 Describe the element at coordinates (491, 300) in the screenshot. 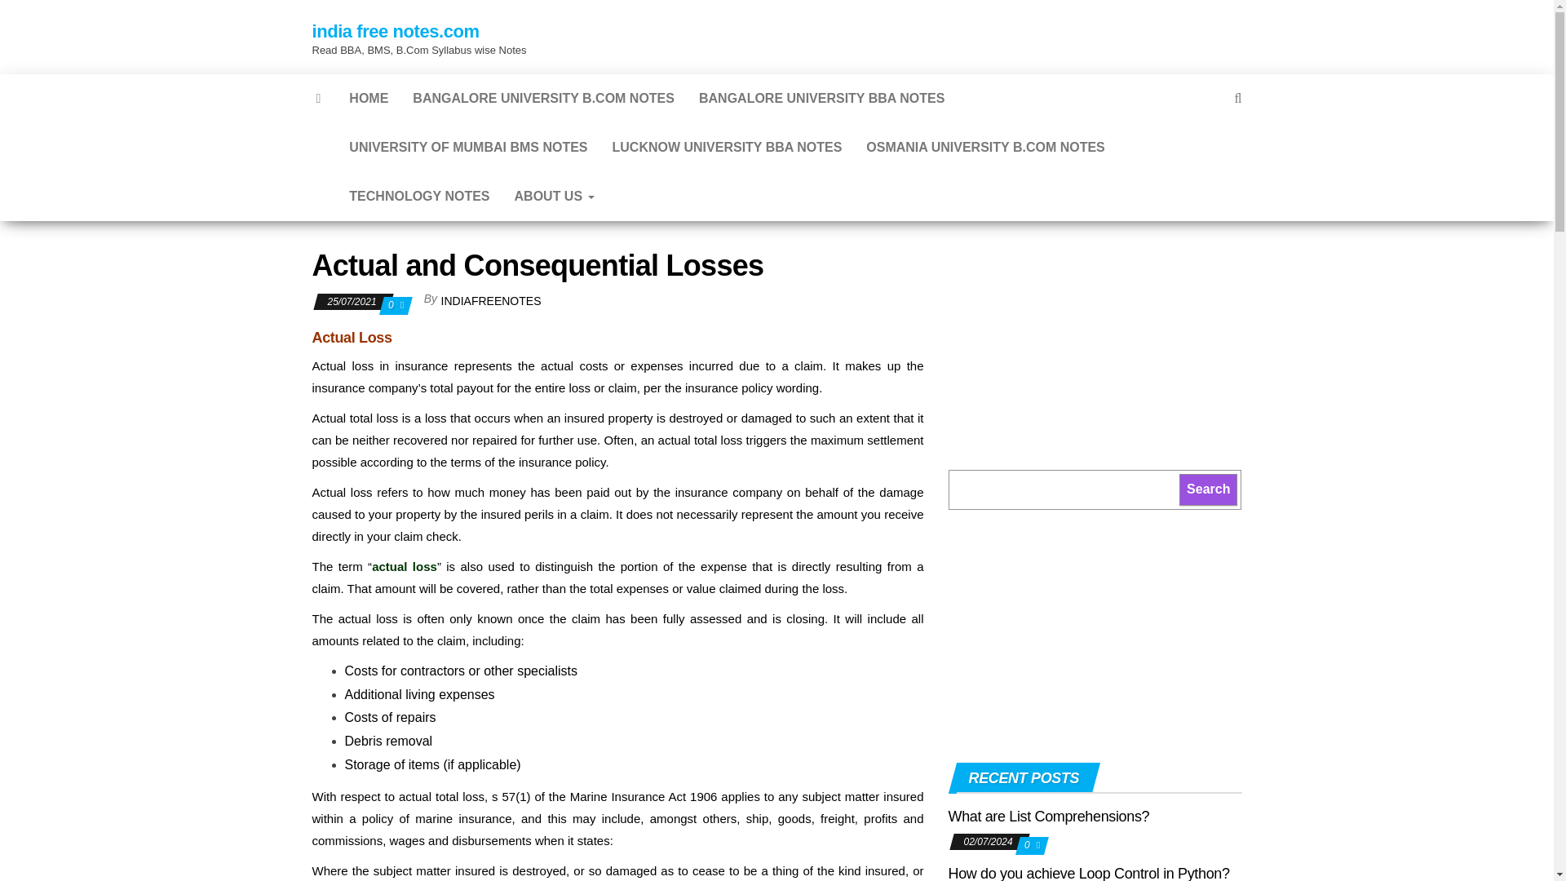

I see `INDIAFREENOTES` at that location.